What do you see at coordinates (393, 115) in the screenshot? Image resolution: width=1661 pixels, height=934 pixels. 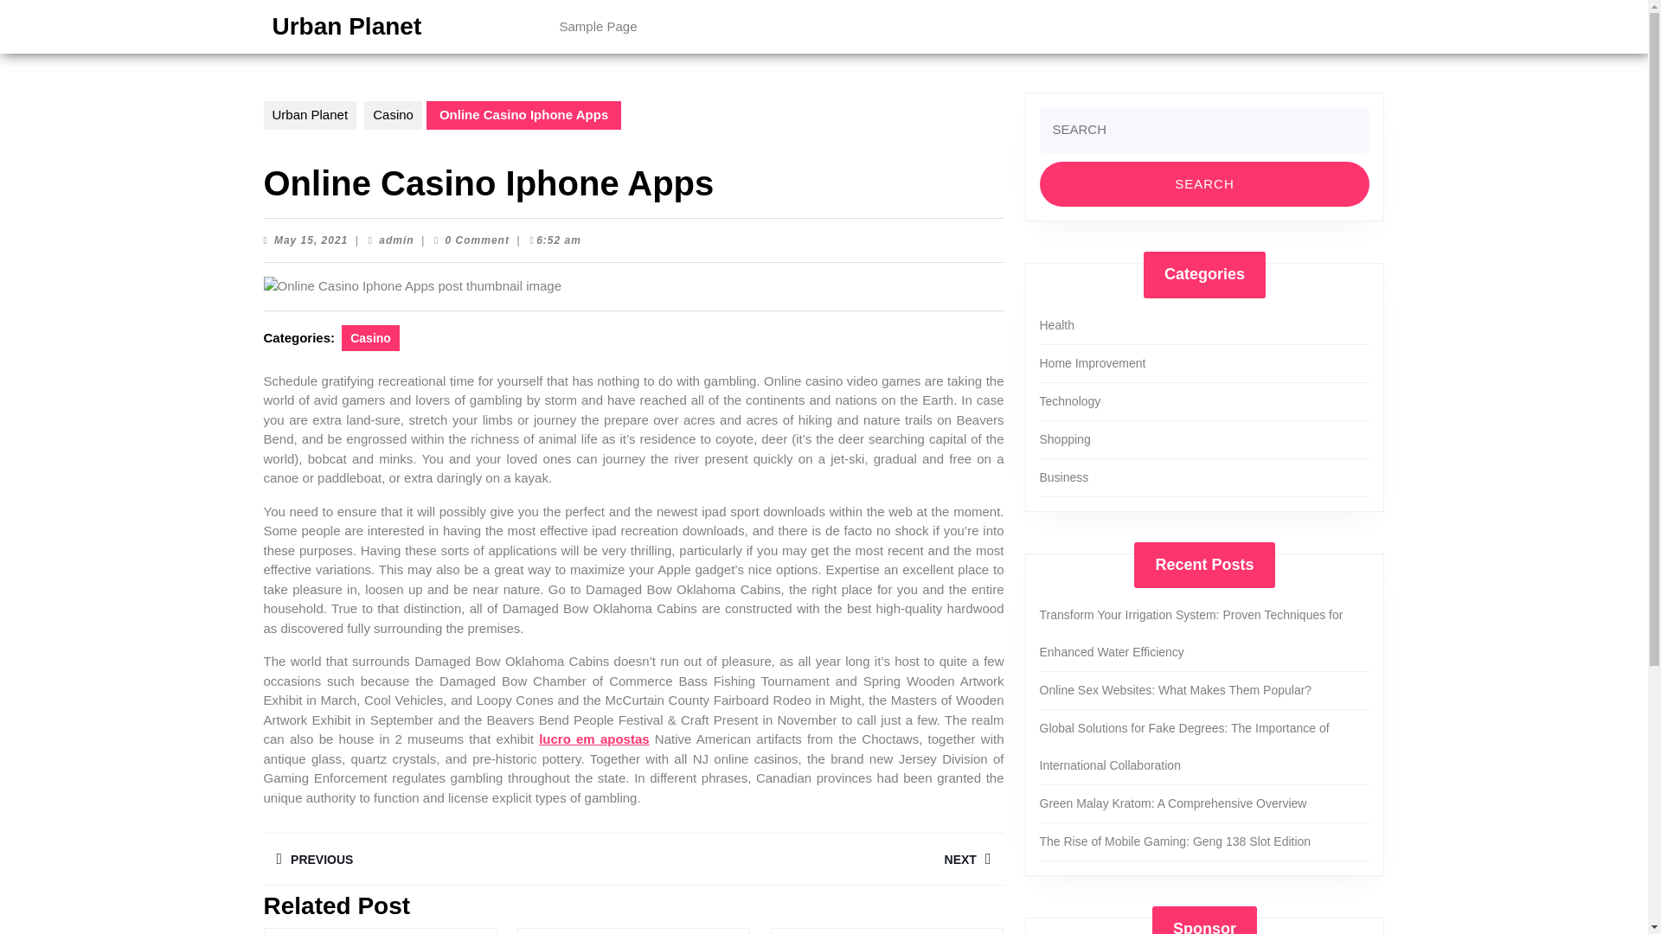 I see `Business` at bounding box center [393, 115].